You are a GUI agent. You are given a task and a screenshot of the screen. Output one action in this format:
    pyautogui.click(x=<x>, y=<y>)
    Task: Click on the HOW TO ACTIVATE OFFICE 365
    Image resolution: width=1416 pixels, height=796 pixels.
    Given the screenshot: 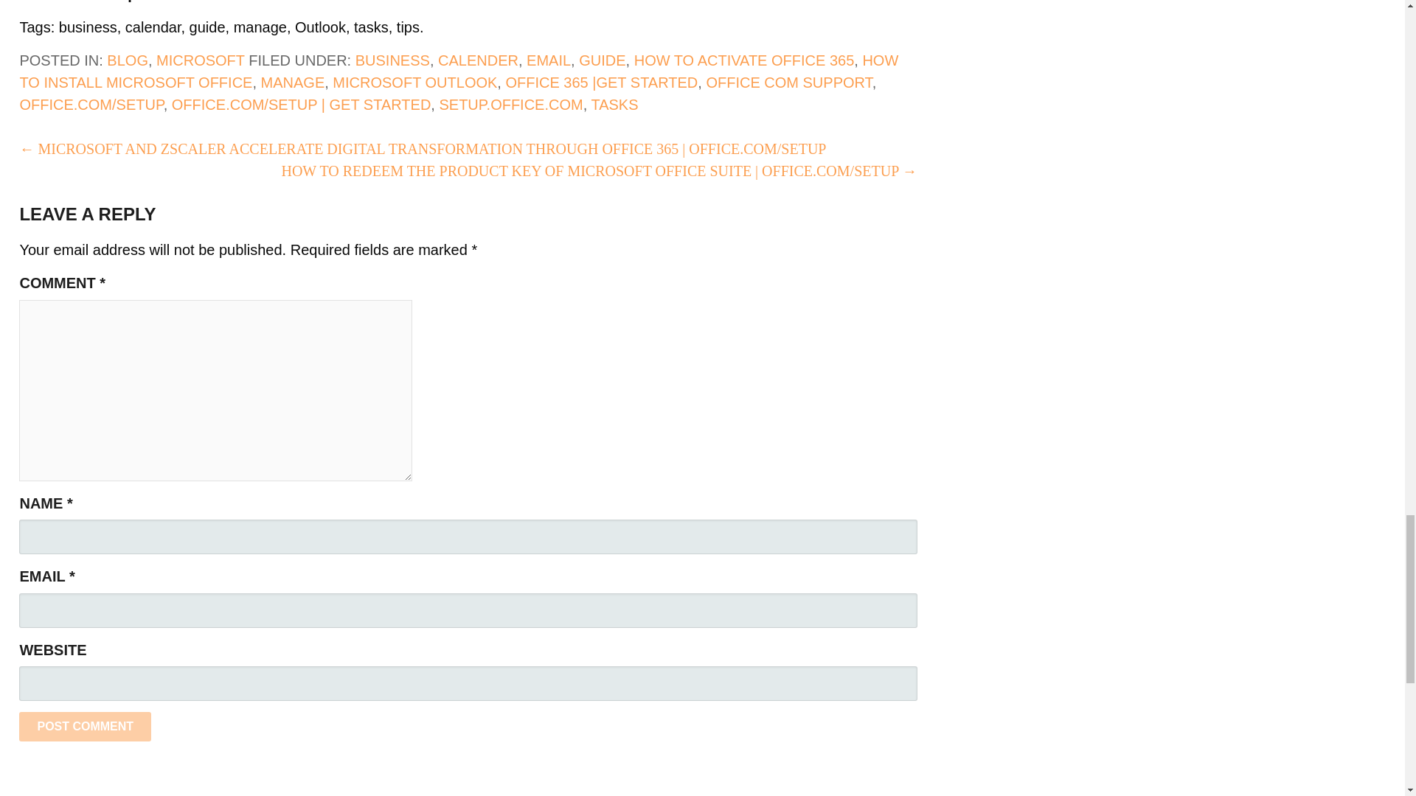 What is the action you would take?
    pyautogui.click(x=745, y=60)
    